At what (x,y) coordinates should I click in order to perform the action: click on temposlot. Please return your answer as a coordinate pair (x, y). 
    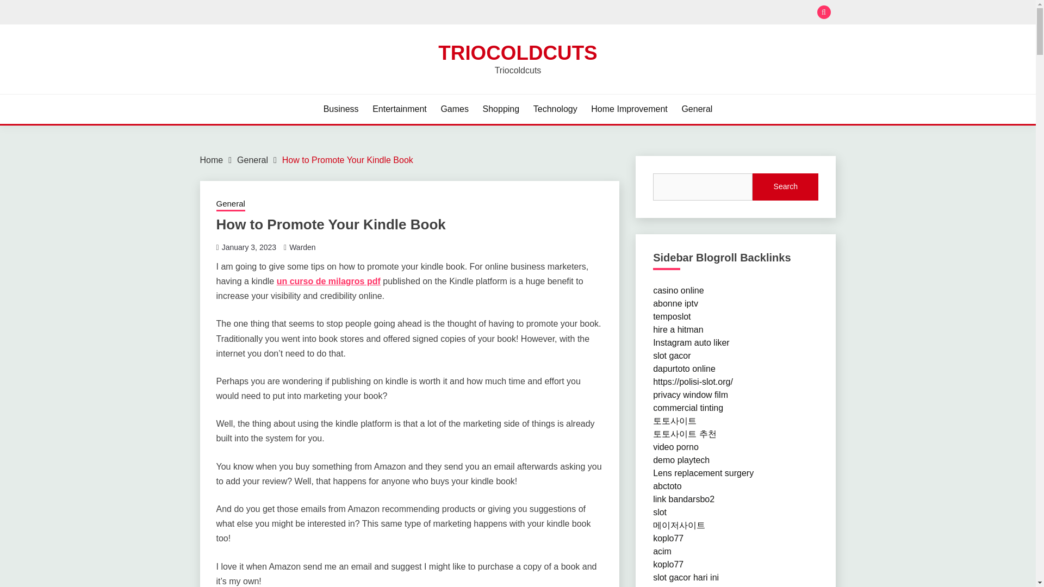
    Looking at the image, I should click on (672, 316).